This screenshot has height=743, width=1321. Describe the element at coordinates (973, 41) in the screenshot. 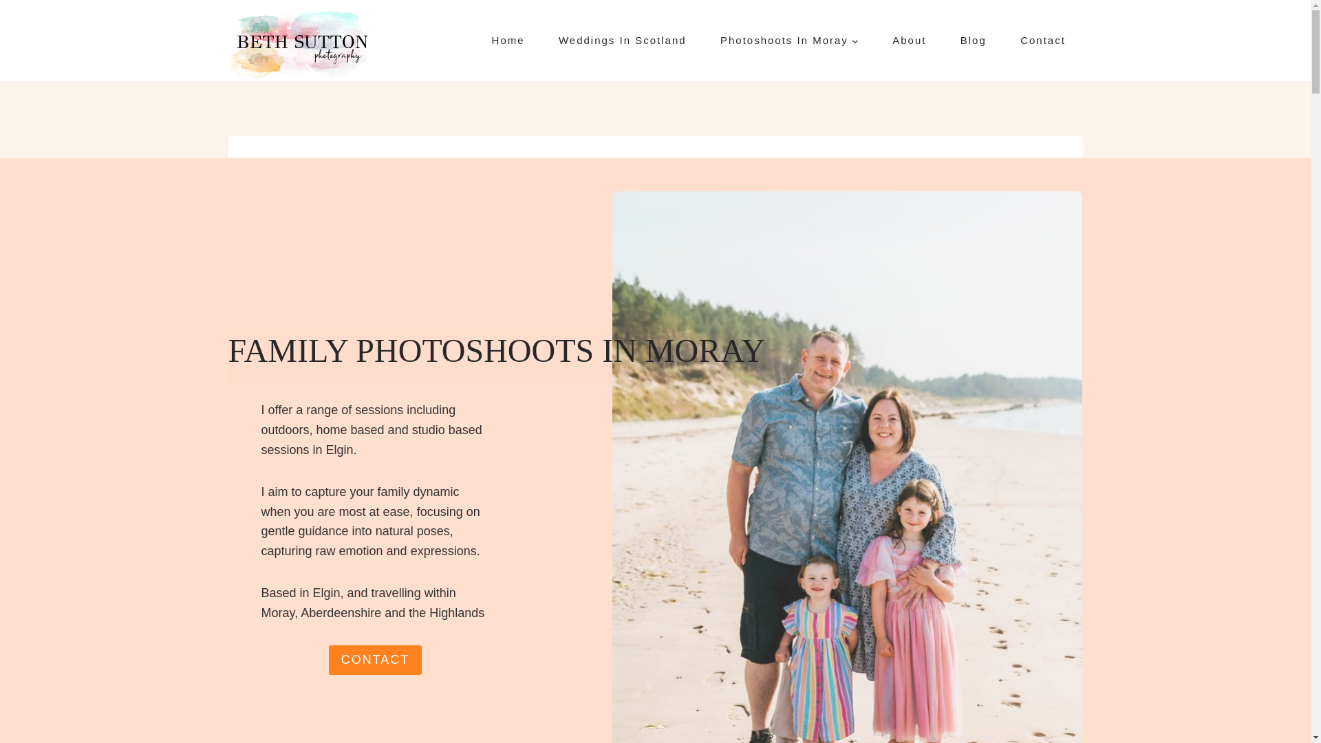

I see `Blog` at that location.